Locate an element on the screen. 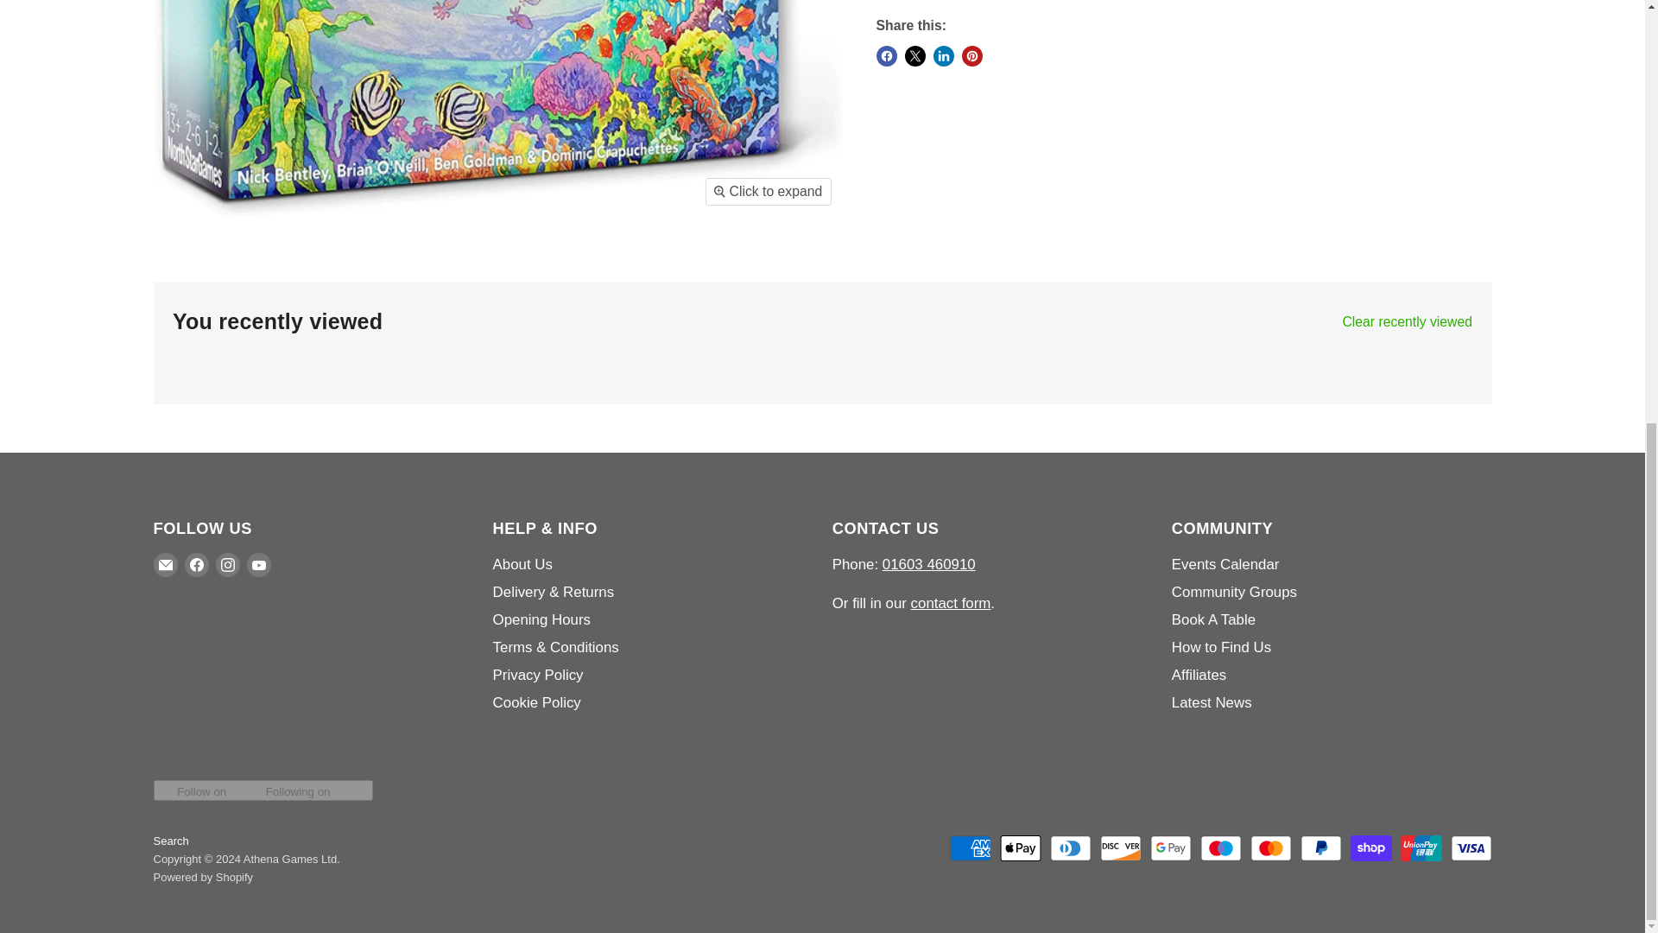  YouTube is located at coordinates (259, 565).